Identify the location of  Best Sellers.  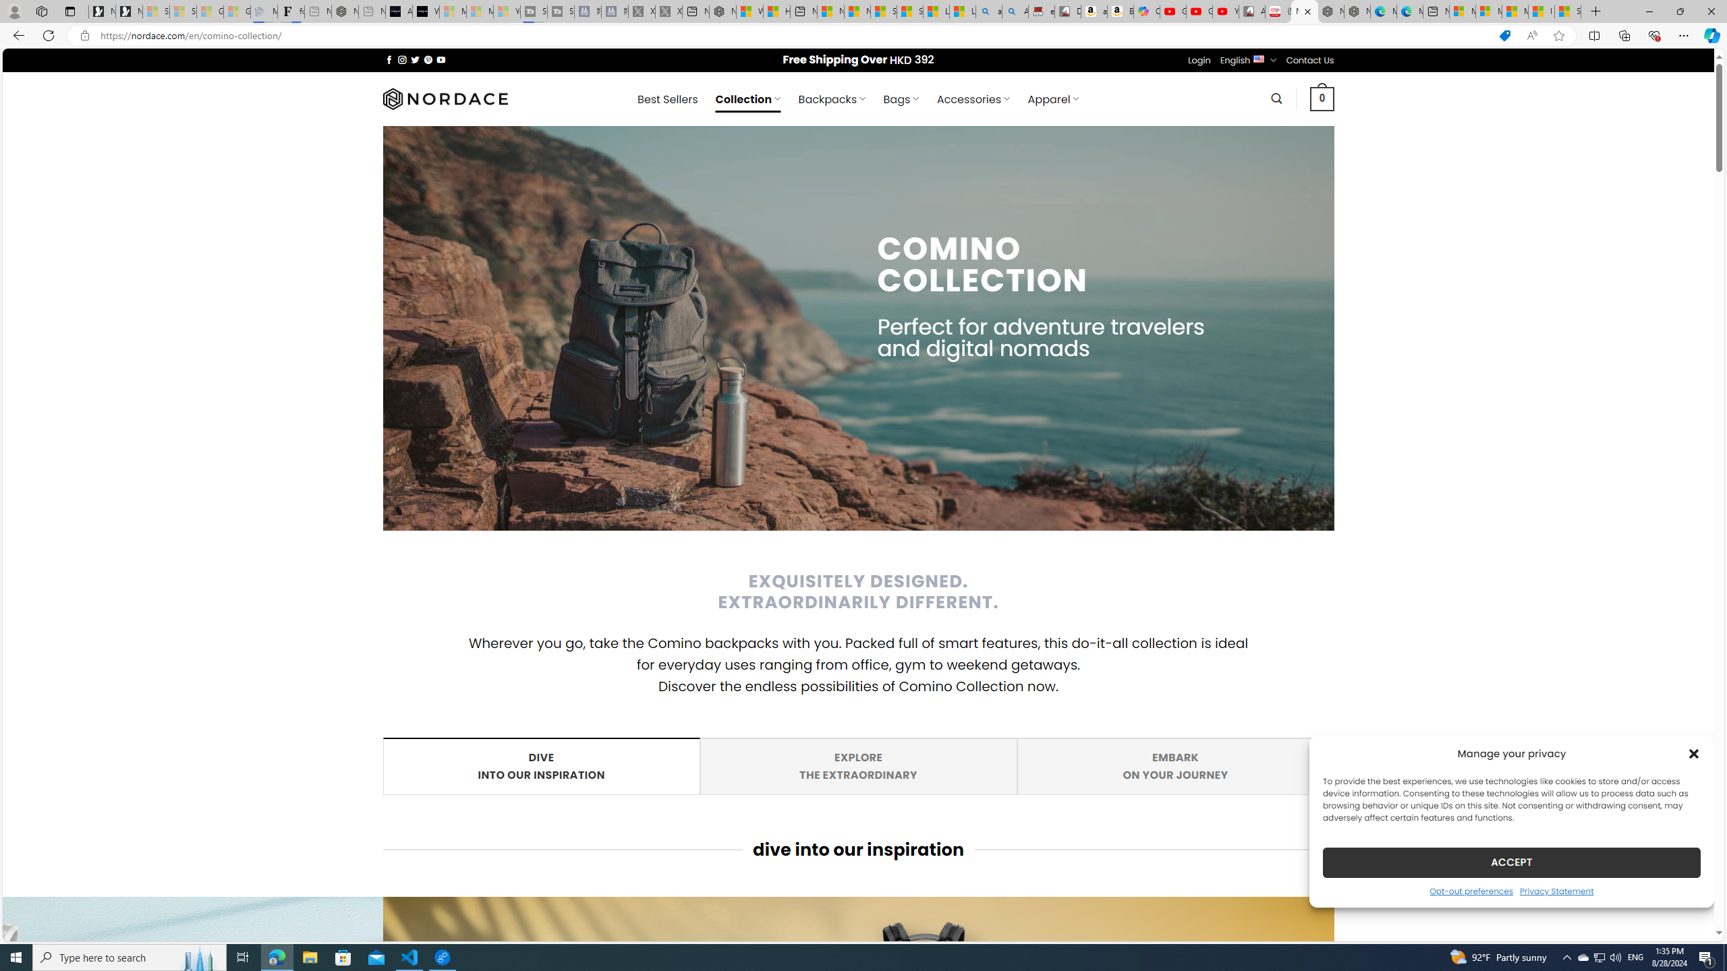
(667, 99).